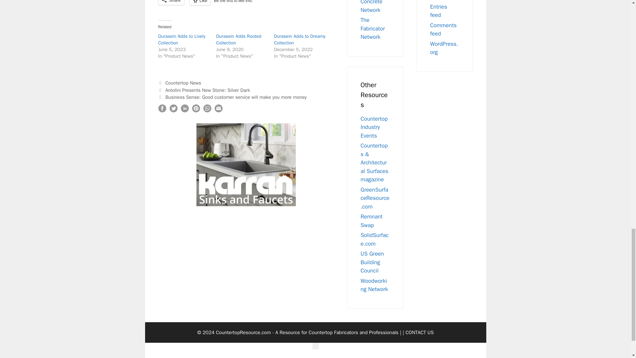  I want to click on Durasein Adds to Lively Collection, so click(182, 40).